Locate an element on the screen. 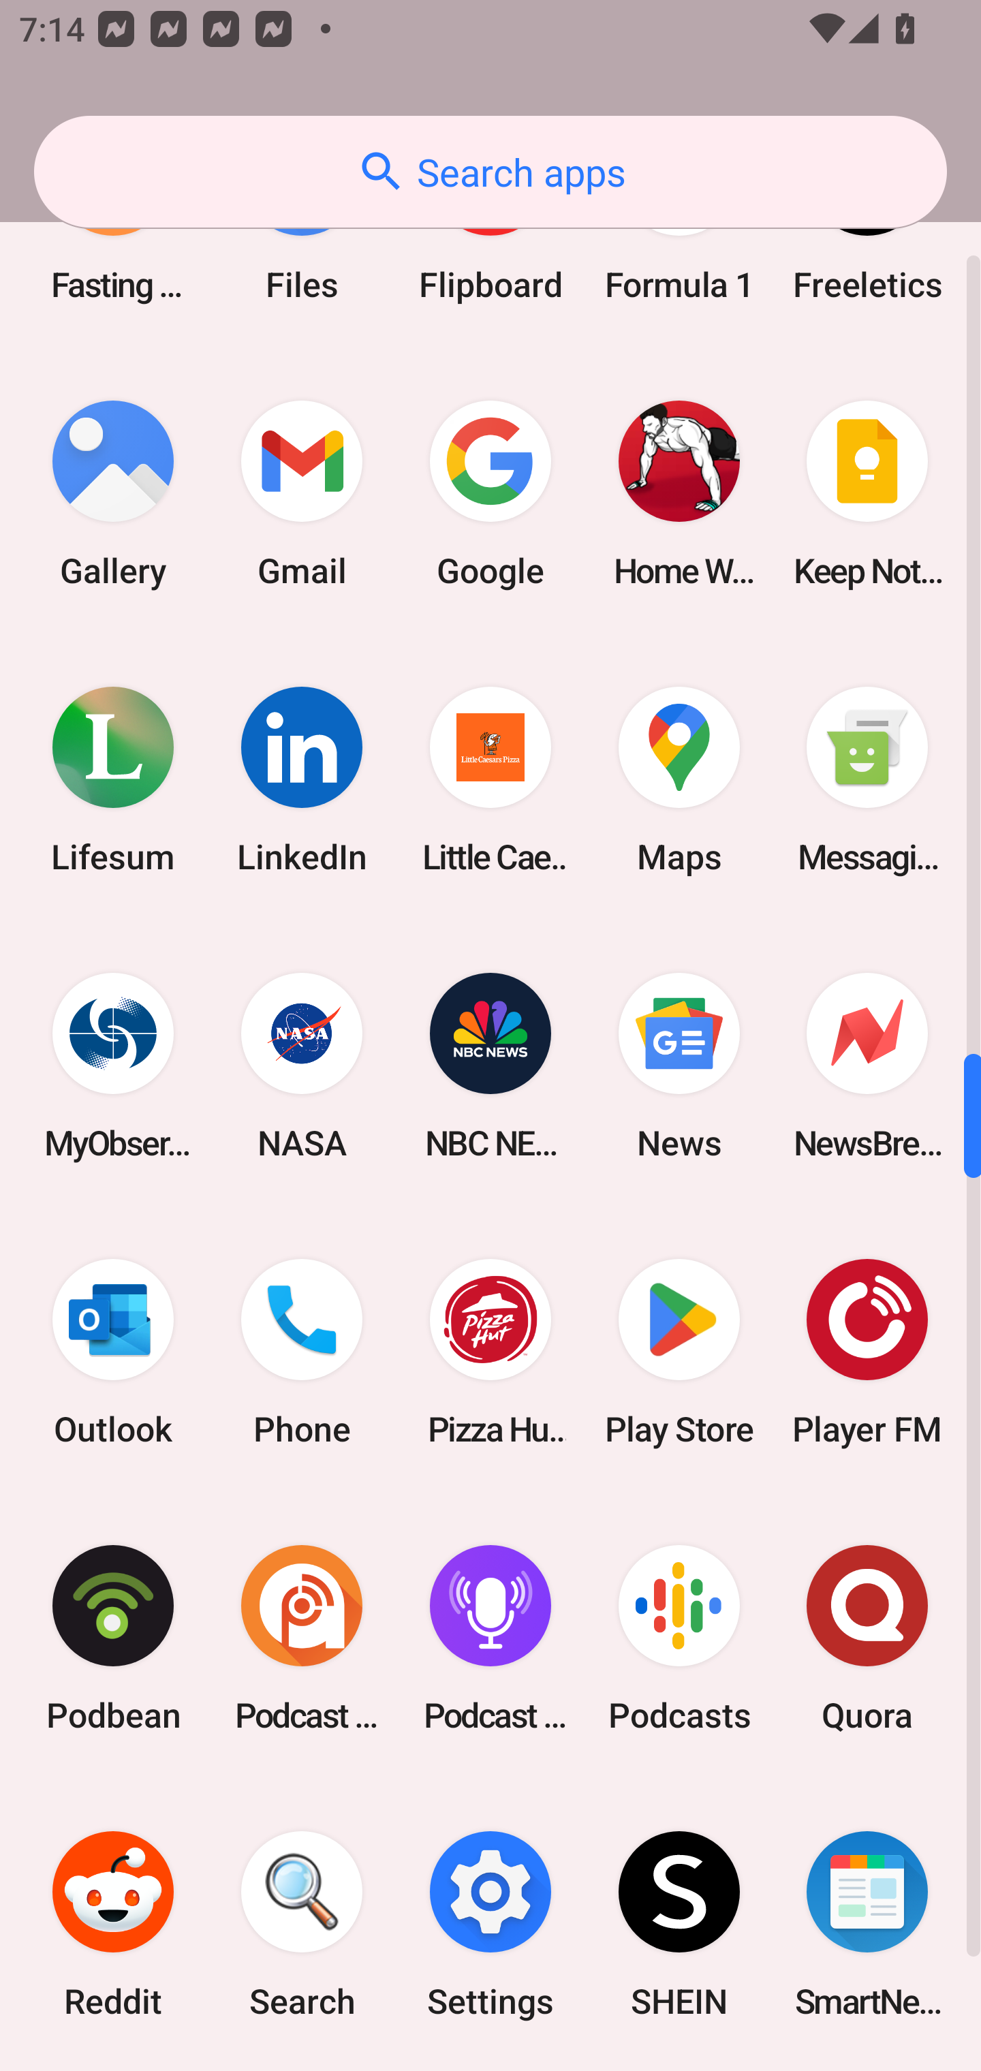 The height and width of the screenshot is (2071, 981). Sofascore is located at coordinates (113, 2068).